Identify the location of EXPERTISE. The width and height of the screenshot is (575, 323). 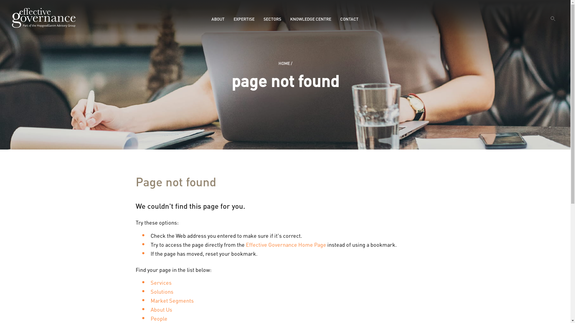
(244, 19).